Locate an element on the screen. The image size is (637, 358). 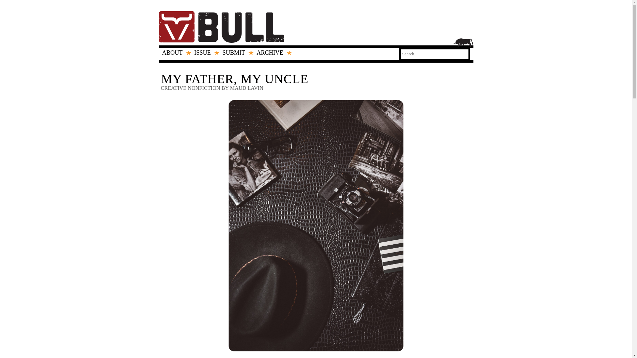
Search is located at coordinates (10, 5).